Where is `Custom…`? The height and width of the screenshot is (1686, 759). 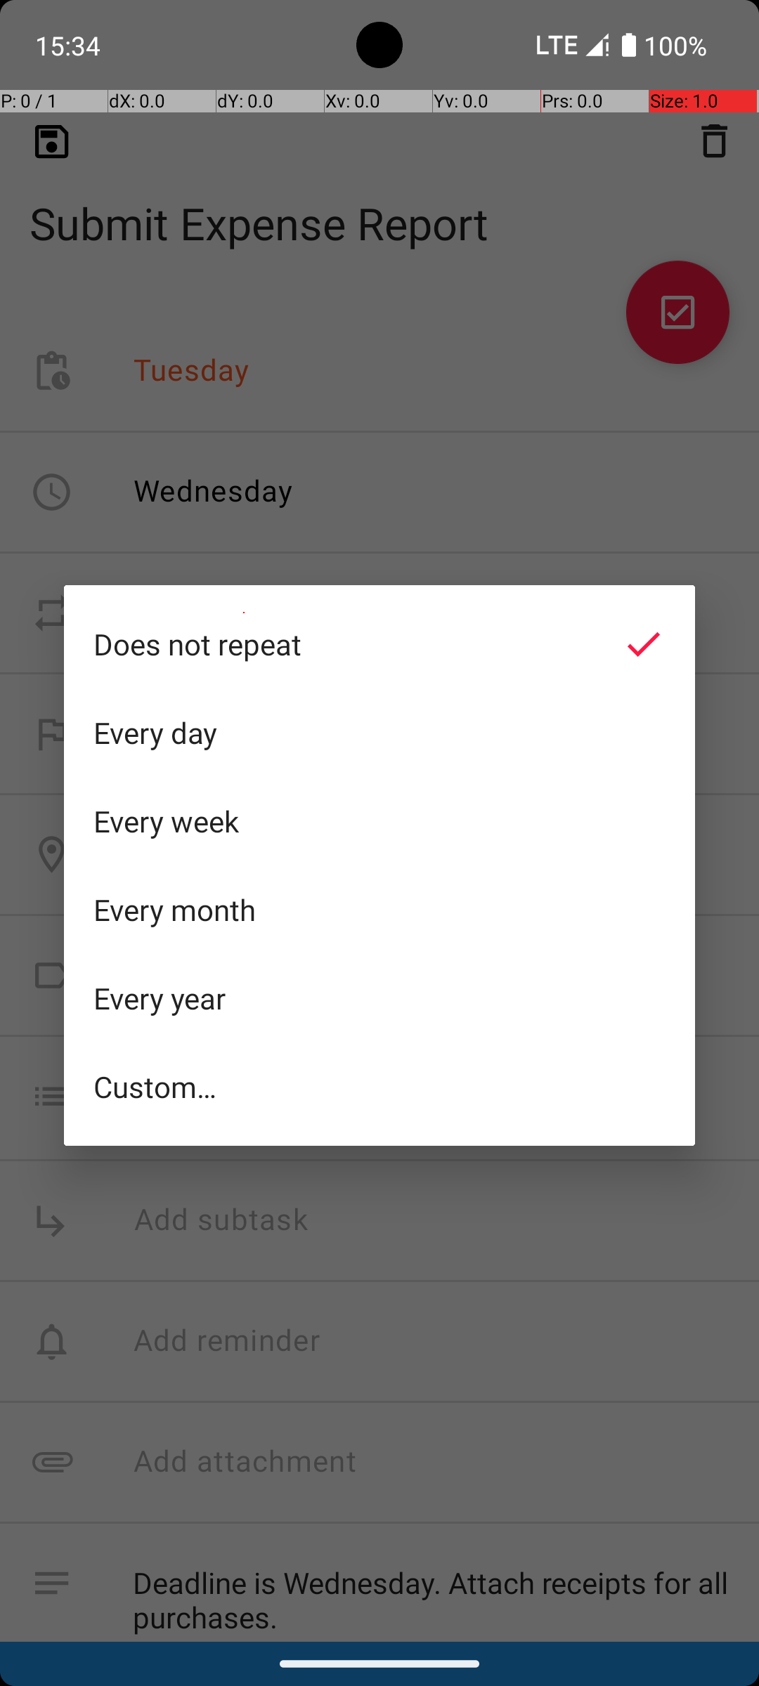 Custom… is located at coordinates (379, 1086).